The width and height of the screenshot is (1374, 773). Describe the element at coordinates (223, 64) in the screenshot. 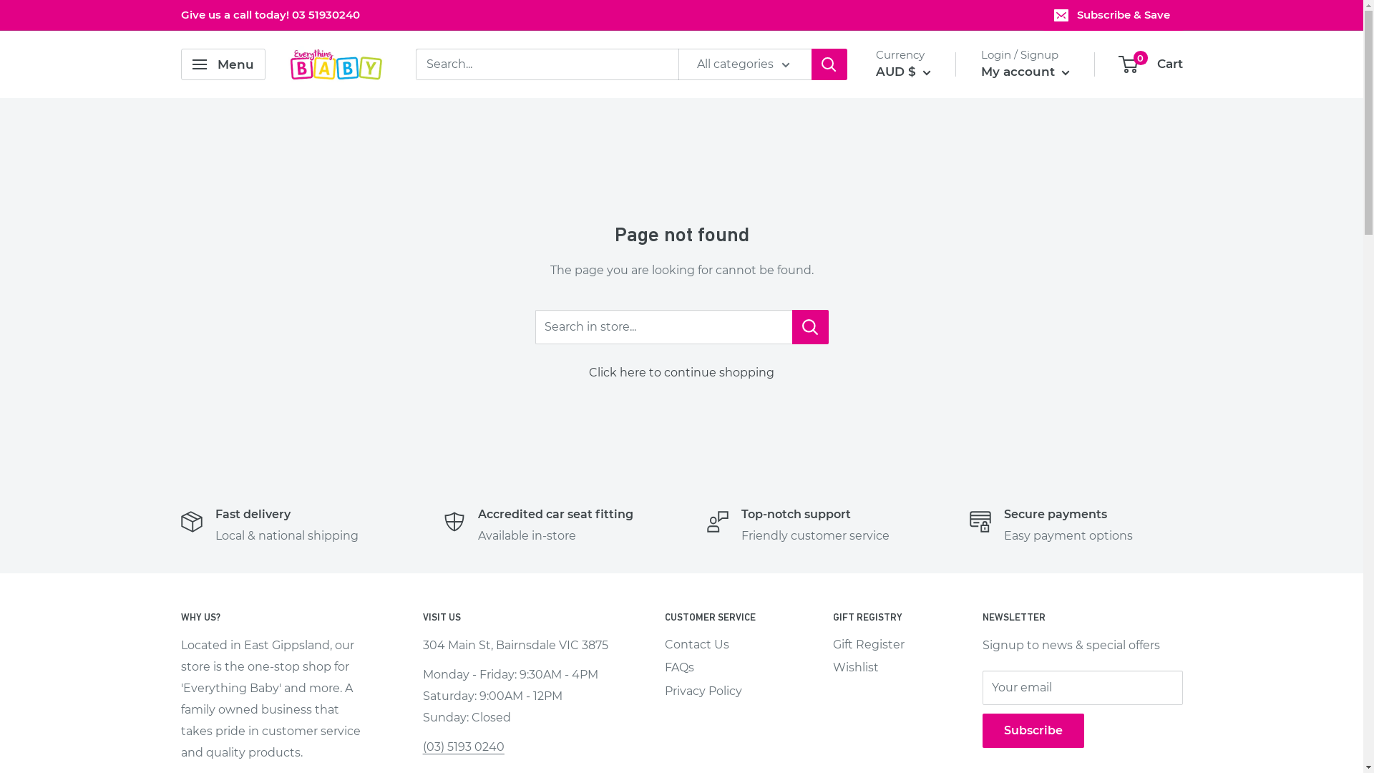

I see `Menu` at that location.